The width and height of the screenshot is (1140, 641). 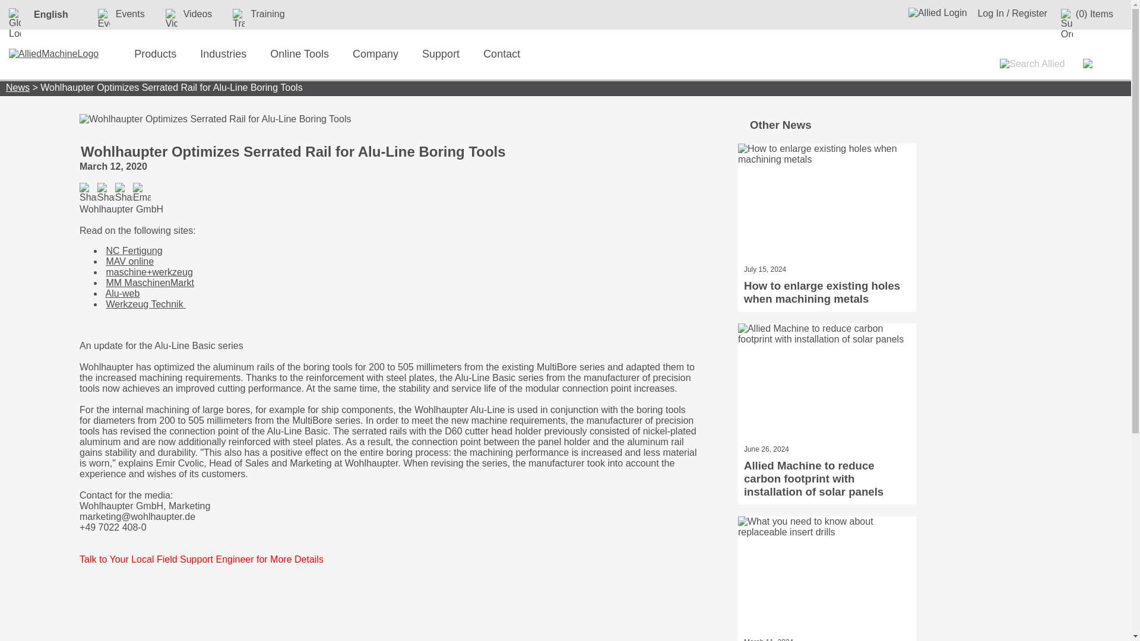 What do you see at coordinates (1032, 64) in the screenshot?
I see `Search Allied` at bounding box center [1032, 64].